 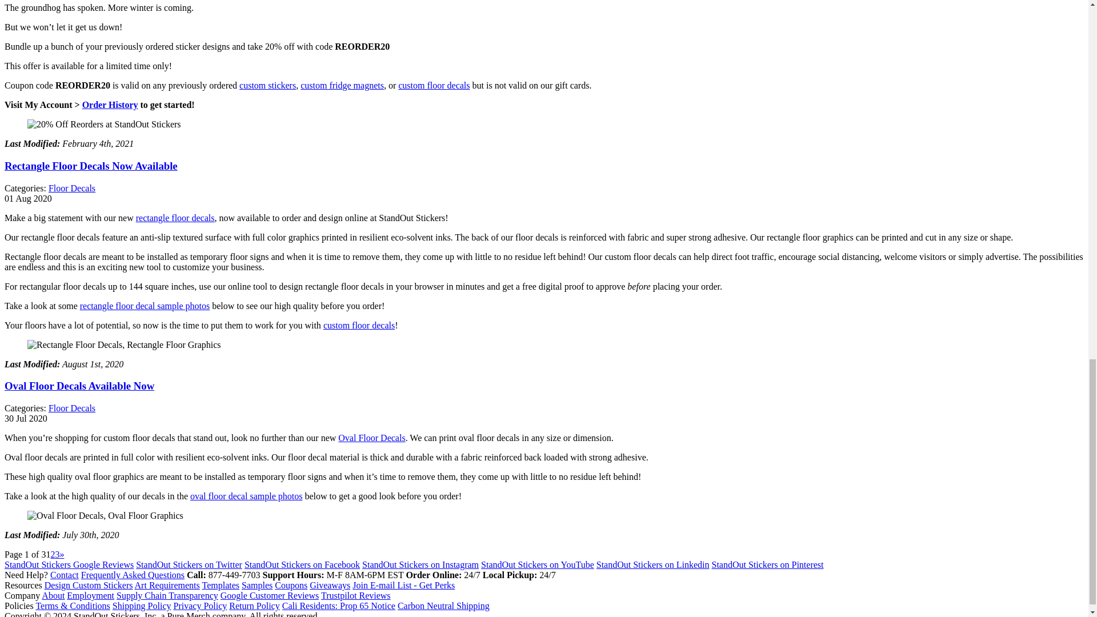 What do you see at coordinates (189, 564) in the screenshot?
I see `StandOut Stickers on Twitter` at bounding box center [189, 564].